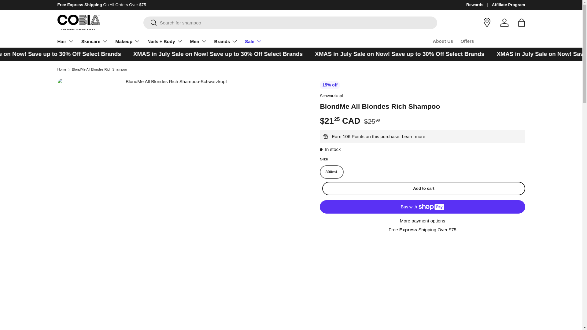  Describe the element at coordinates (65, 41) in the screenshot. I see `Hair` at that location.